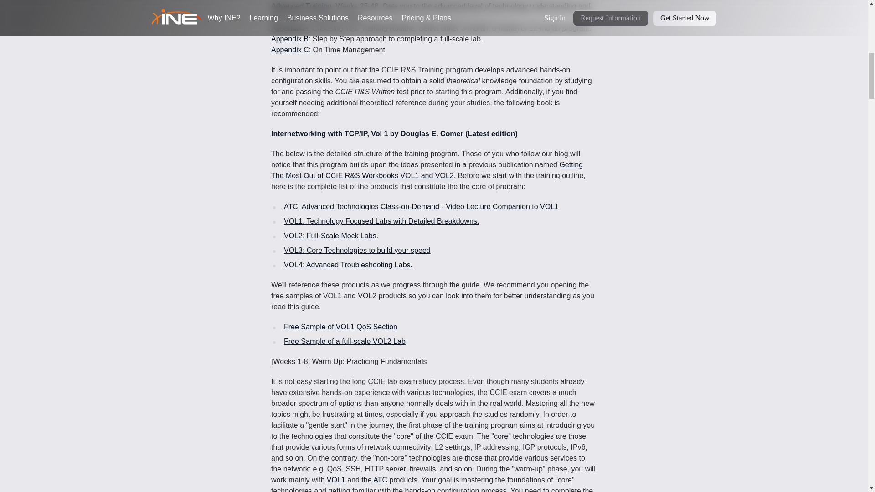 Image resolution: width=875 pixels, height=492 pixels. I want to click on VOL2: Full-Scale Mock Labs., so click(331, 235).